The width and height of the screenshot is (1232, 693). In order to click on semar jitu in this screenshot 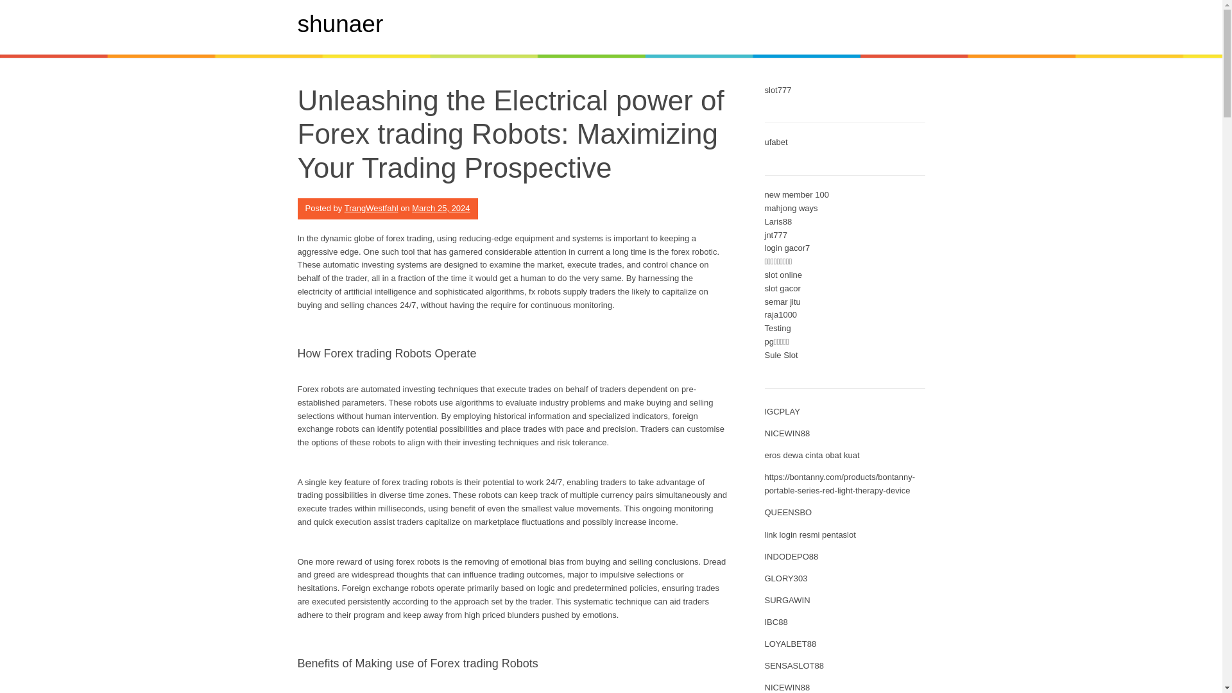, I will do `click(783, 302)`.